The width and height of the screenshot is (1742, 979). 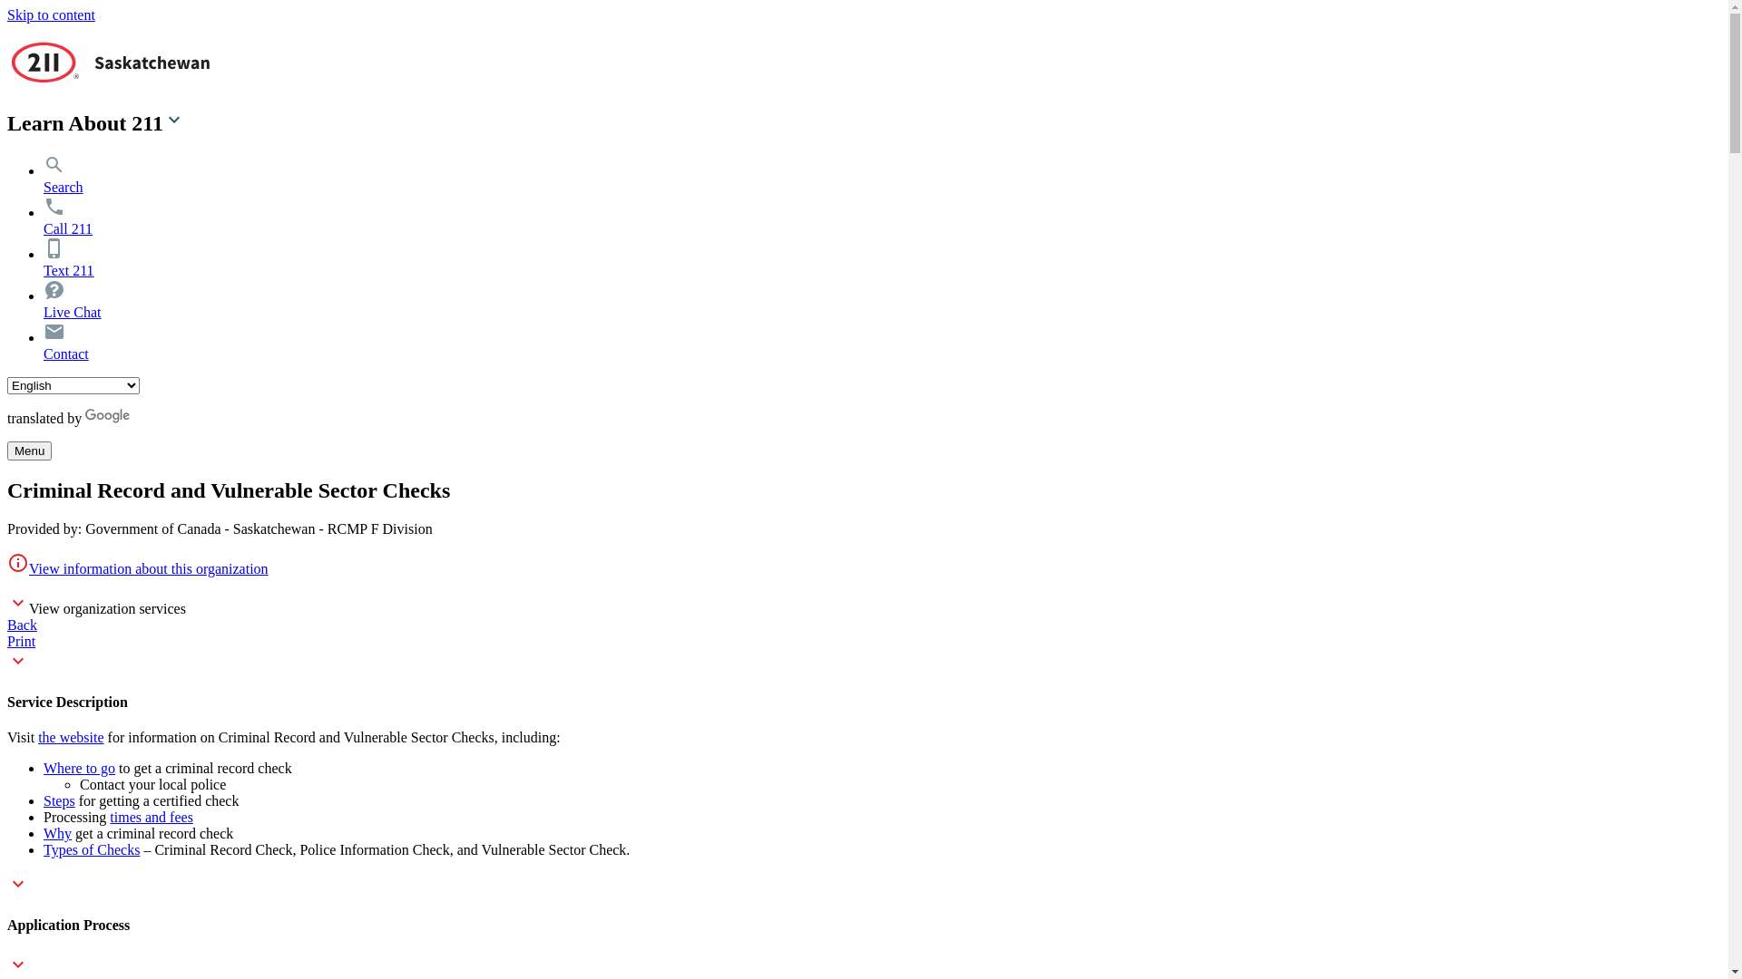 I want to click on times and fees, so click(x=152, y=818).